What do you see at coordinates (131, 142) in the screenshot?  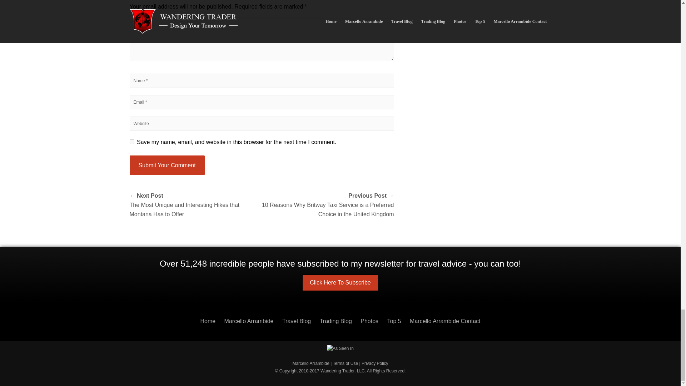 I see `yes` at bounding box center [131, 142].